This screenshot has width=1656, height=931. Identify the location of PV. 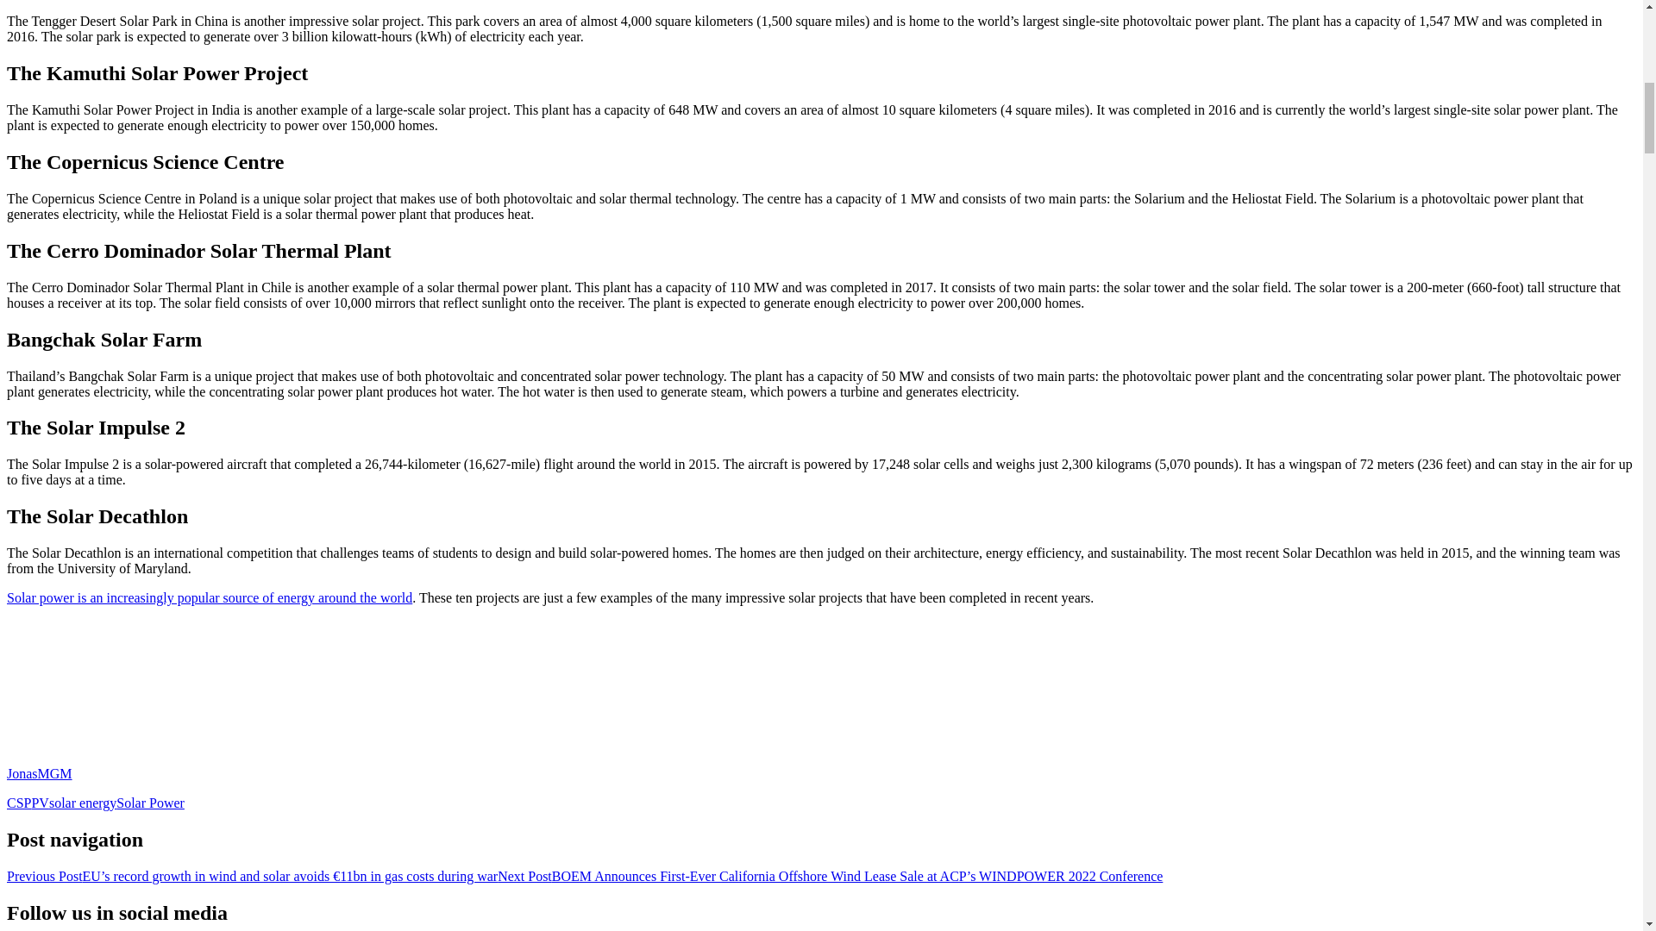
(40, 803).